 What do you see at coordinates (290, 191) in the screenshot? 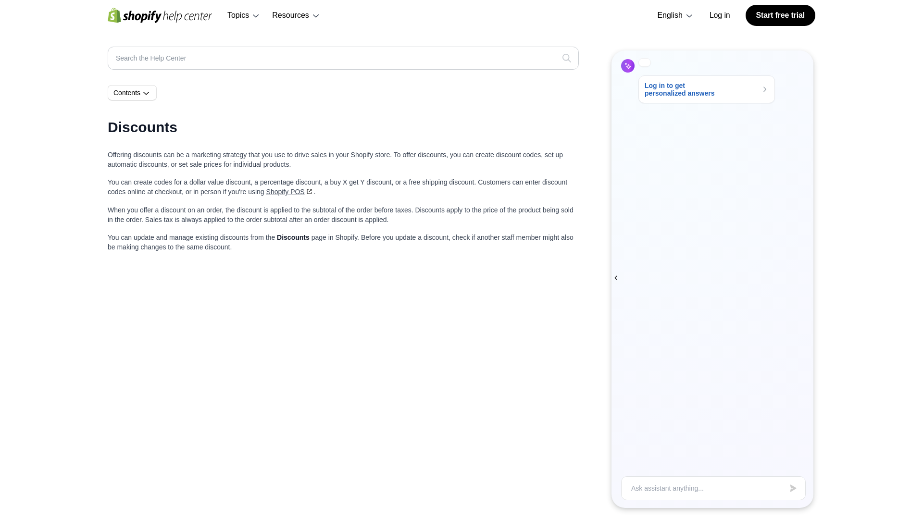
I see `Shopify POS` at bounding box center [290, 191].